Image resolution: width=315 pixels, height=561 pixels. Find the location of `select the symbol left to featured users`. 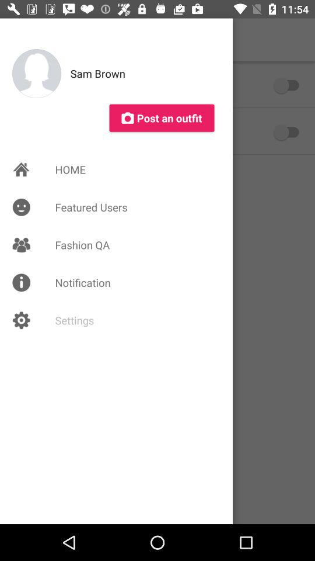

select the symbol left to featured users is located at coordinates (21, 207).